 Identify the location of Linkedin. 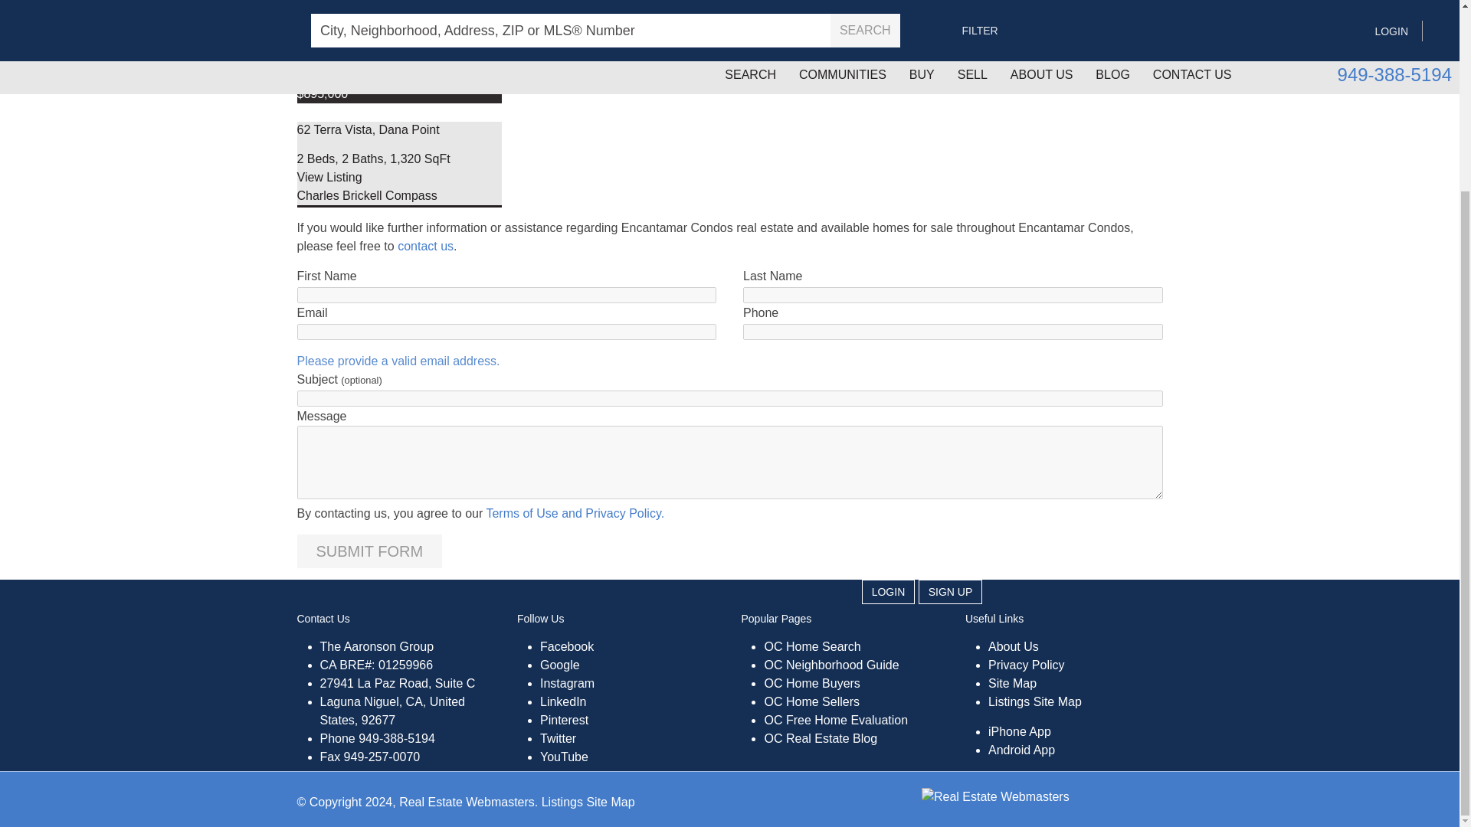
(563, 701).